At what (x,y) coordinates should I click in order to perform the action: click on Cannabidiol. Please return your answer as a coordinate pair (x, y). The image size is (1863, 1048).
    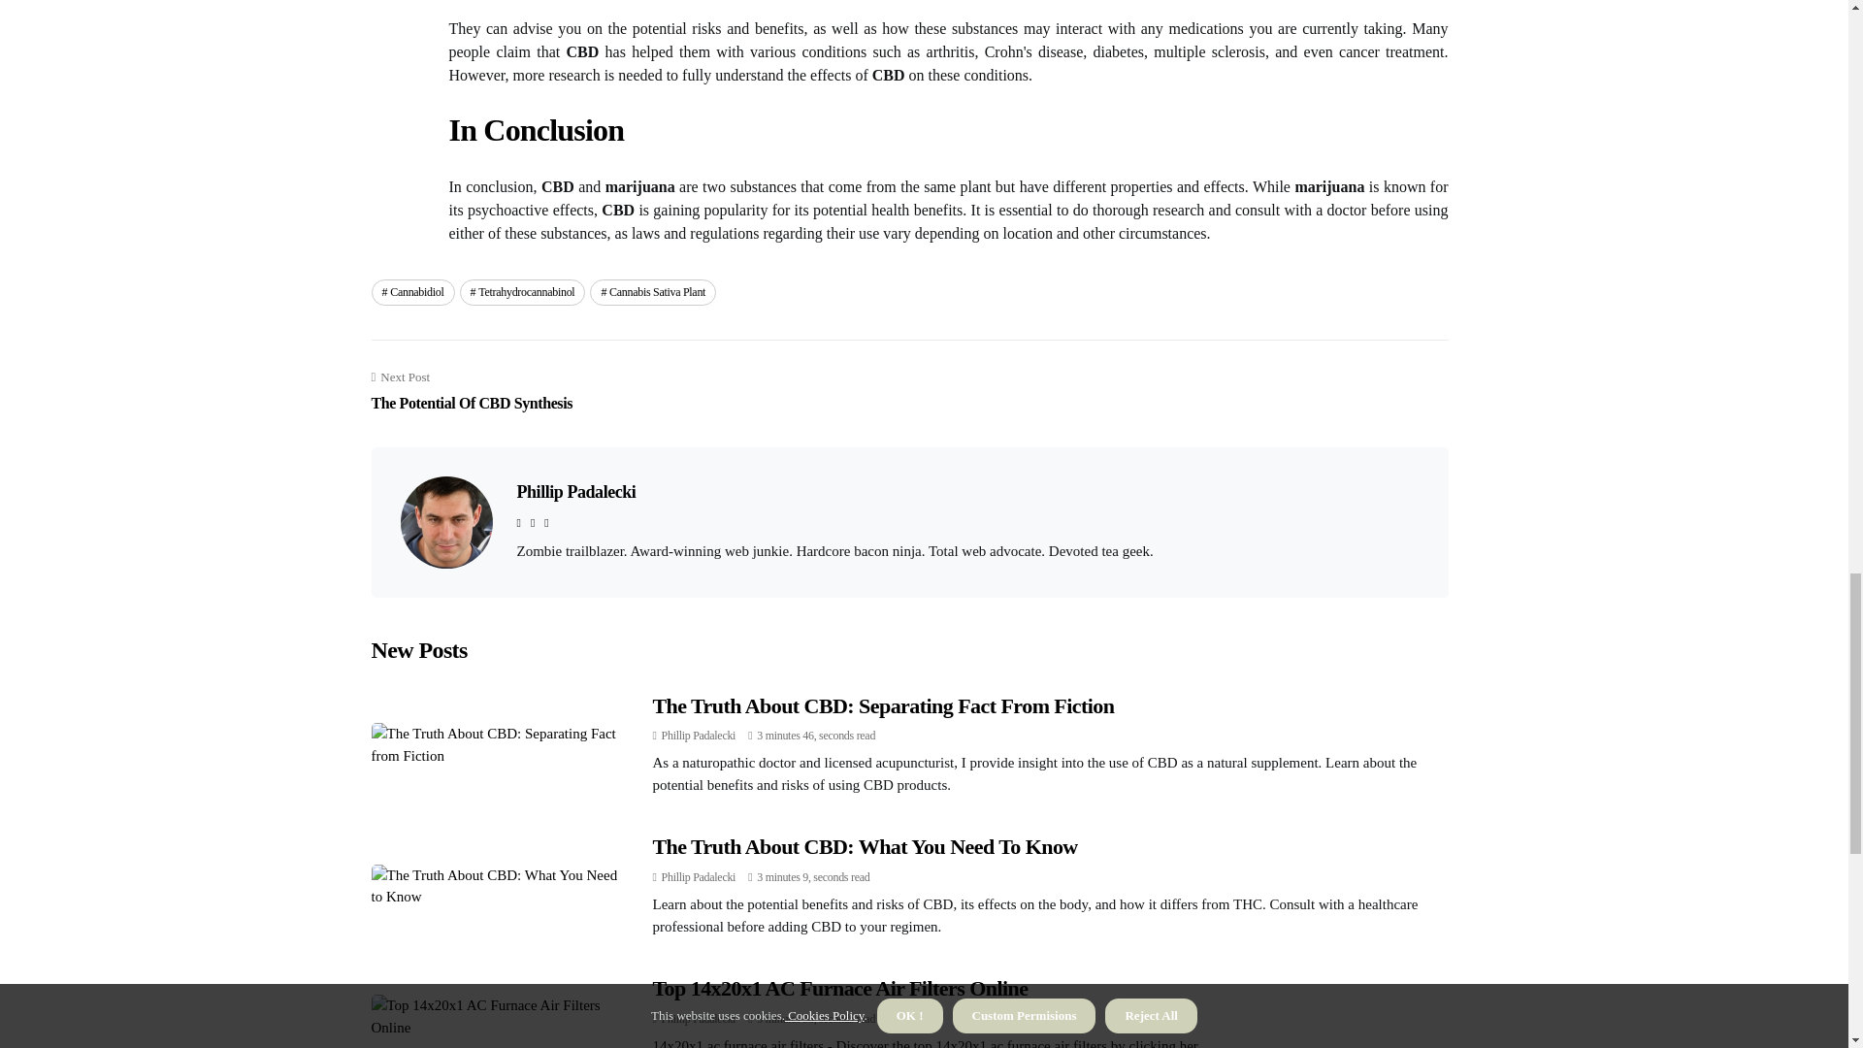
    Looking at the image, I should click on (412, 292).